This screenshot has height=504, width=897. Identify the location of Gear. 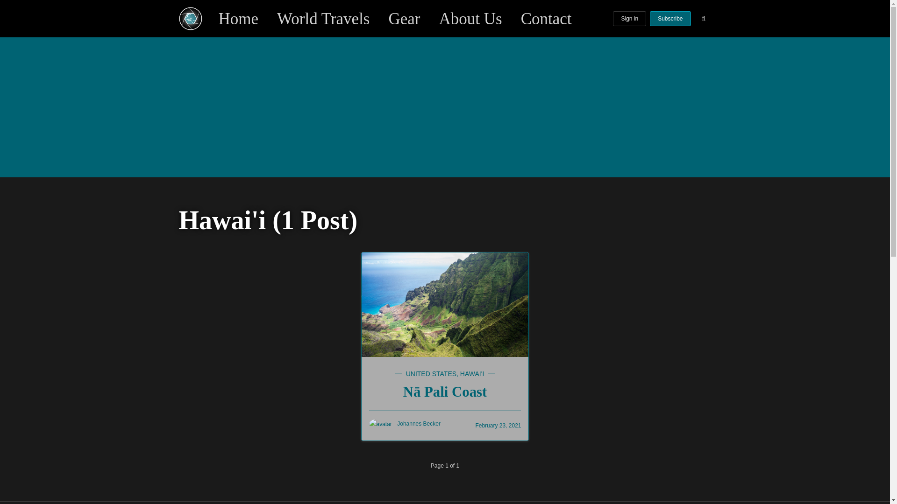
(405, 19).